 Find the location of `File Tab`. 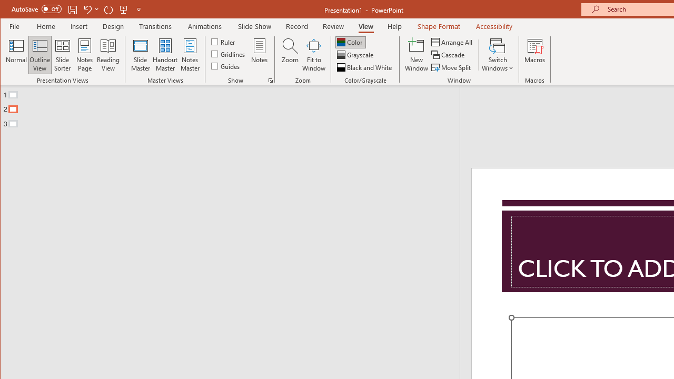

File Tab is located at coordinates (15, 26).